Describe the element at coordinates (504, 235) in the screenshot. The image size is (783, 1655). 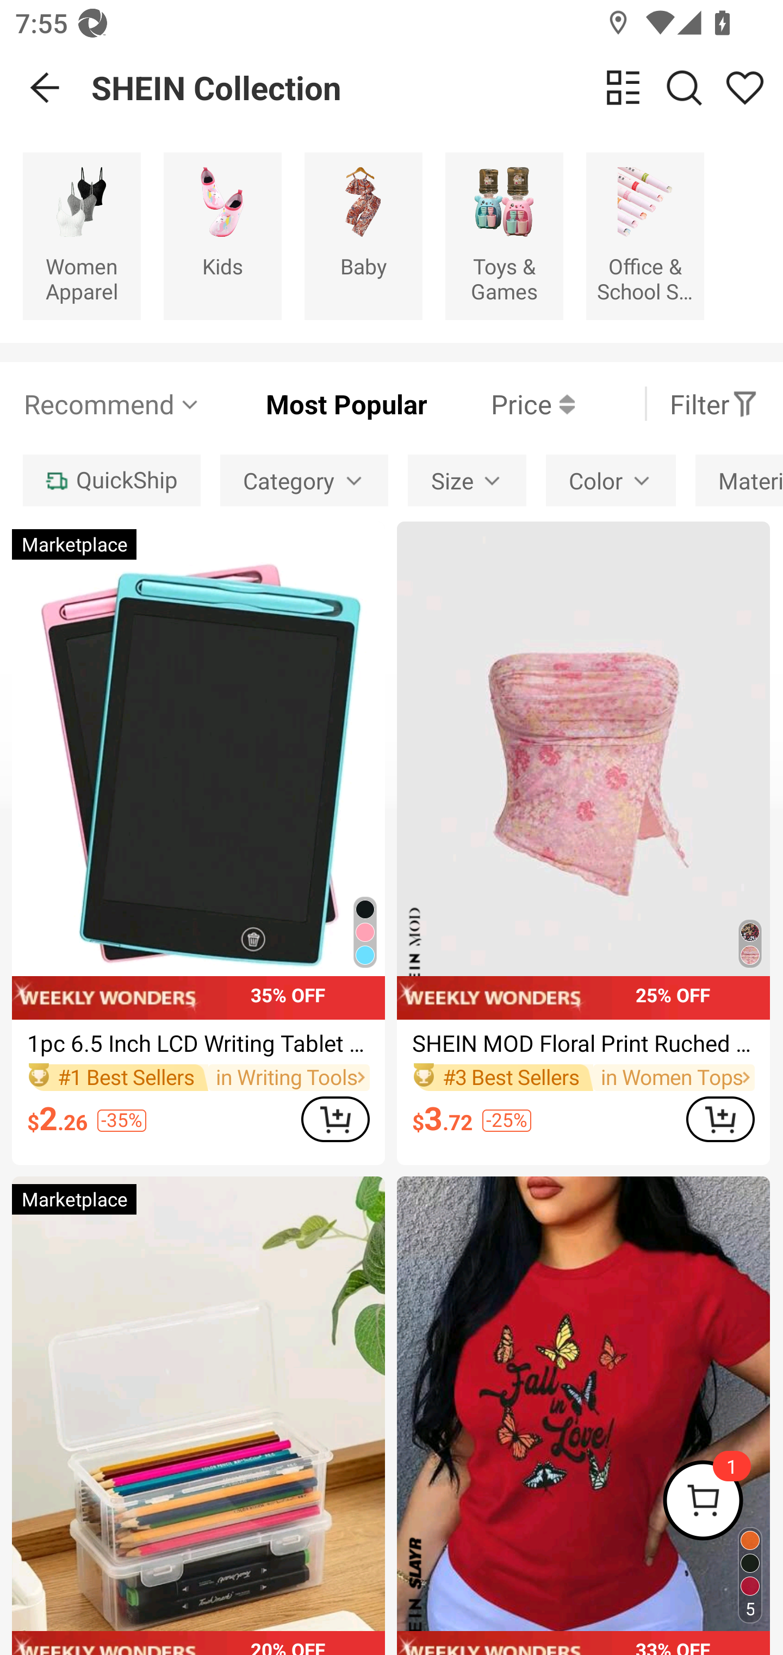
I see `Toys & Games` at that location.